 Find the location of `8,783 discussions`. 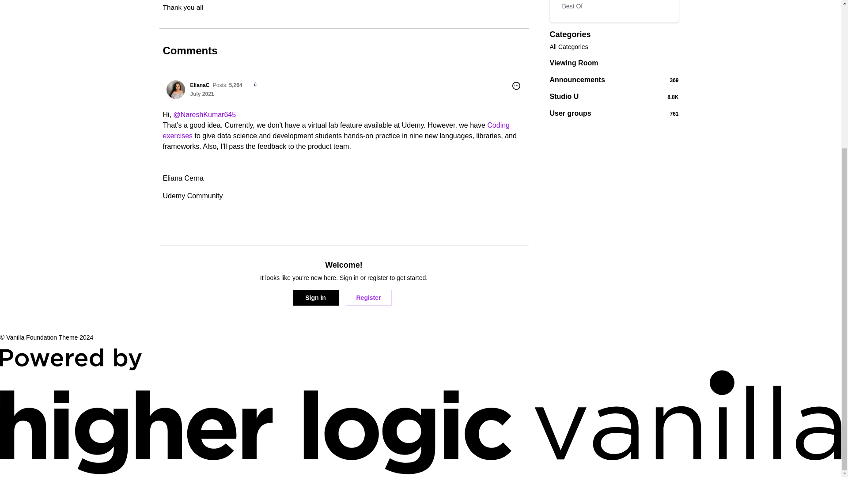

8,783 discussions is located at coordinates (614, 96).